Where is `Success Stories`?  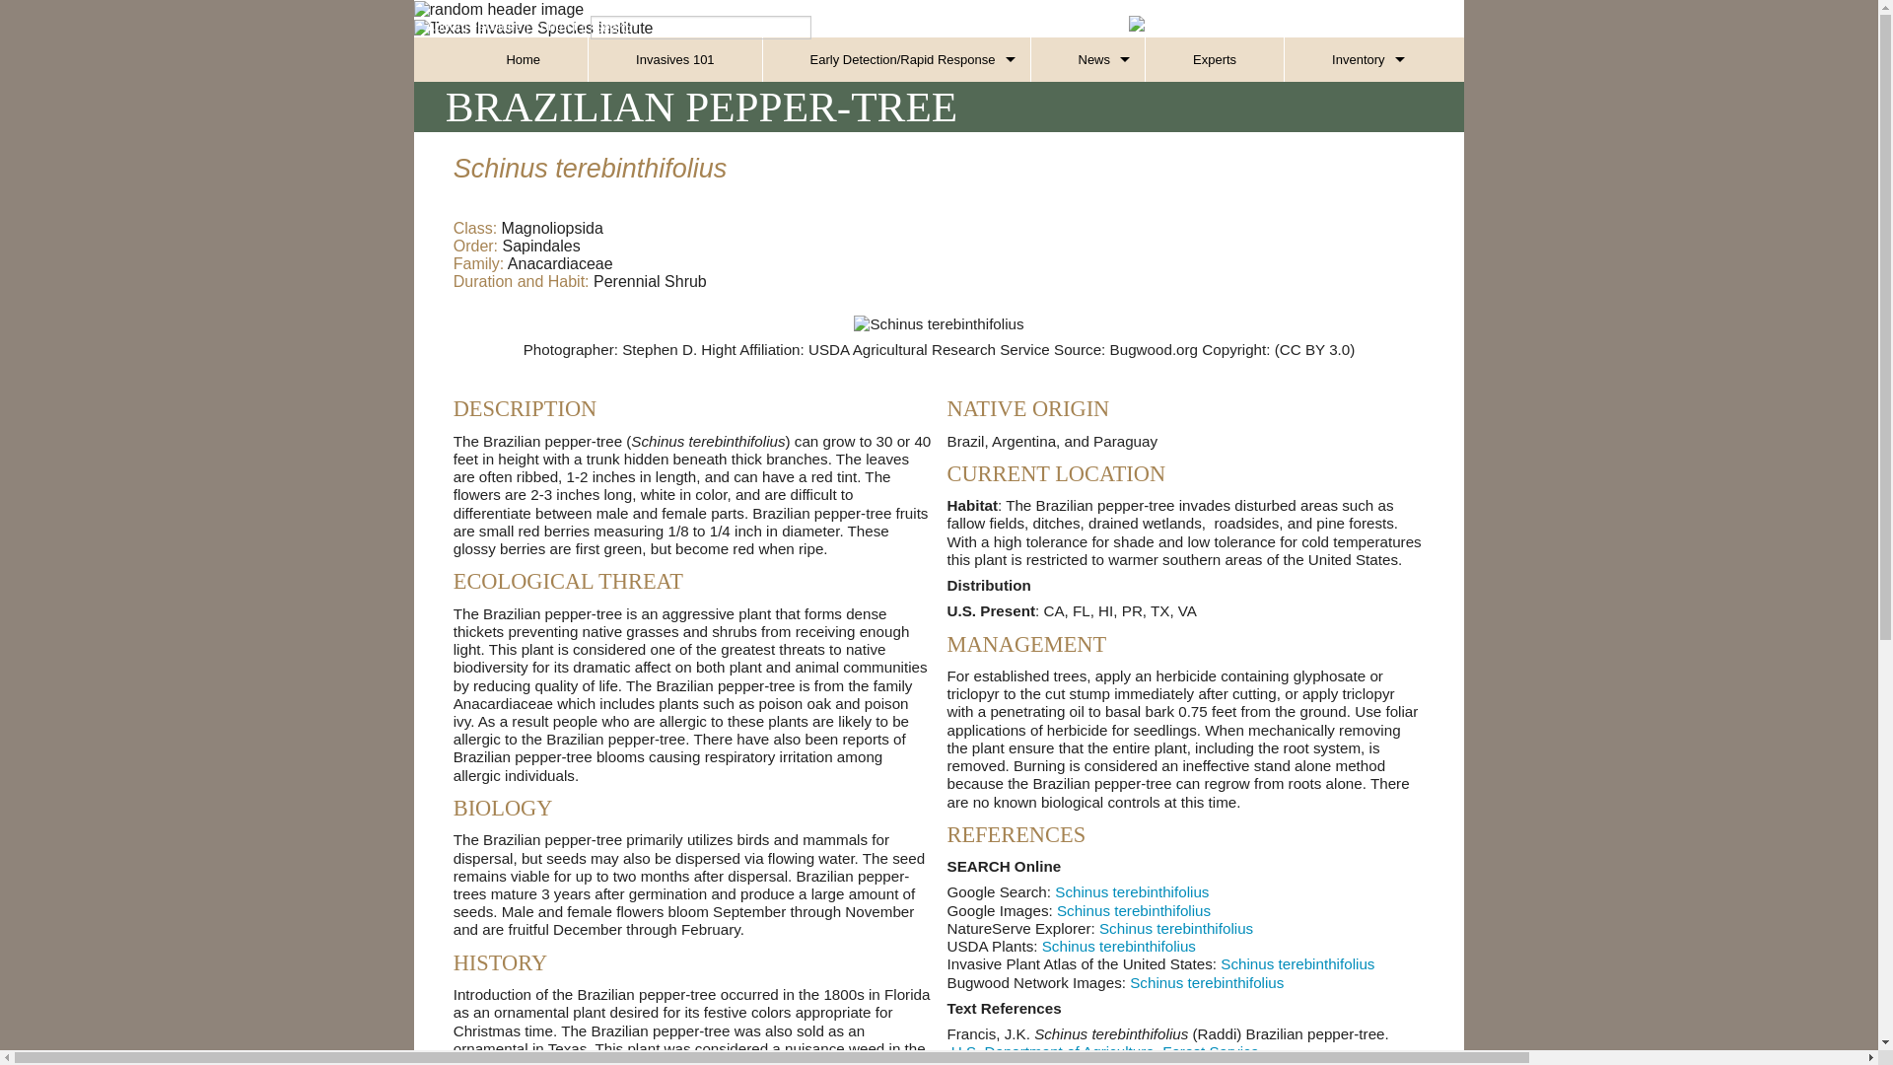 Success Stories is located at coordinates (1088, 192).